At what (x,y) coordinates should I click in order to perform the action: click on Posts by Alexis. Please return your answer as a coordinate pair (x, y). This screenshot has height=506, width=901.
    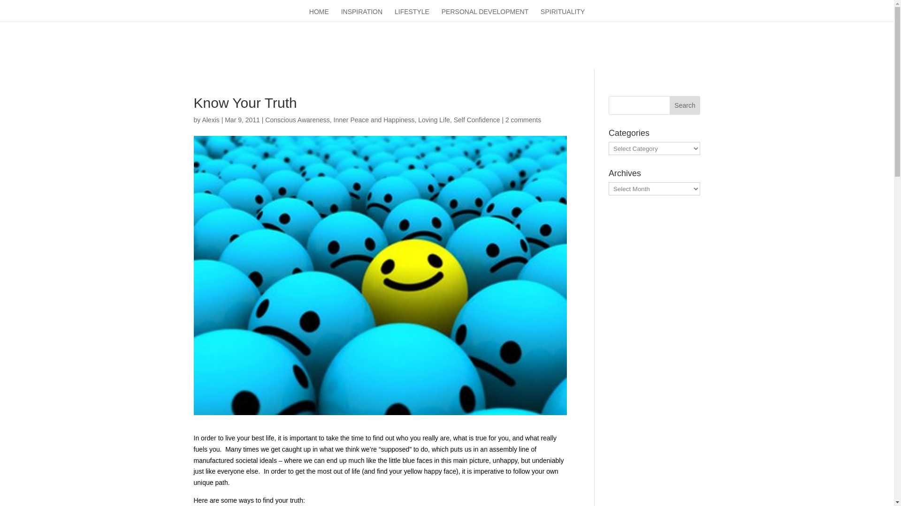
    Looking at the image, I should click on (210, 120).